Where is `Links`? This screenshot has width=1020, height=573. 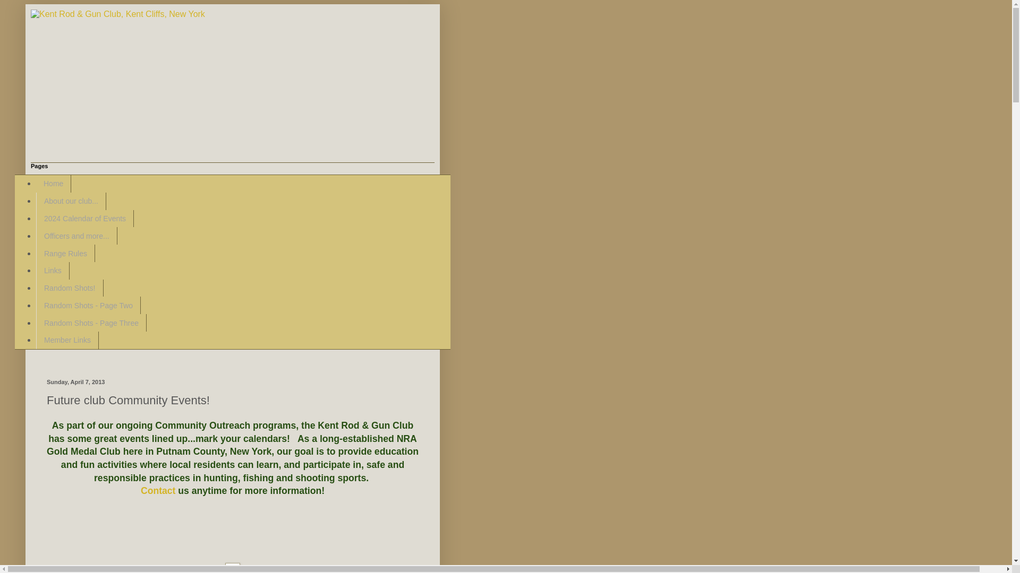 Links is located at coordinates (52, 271).